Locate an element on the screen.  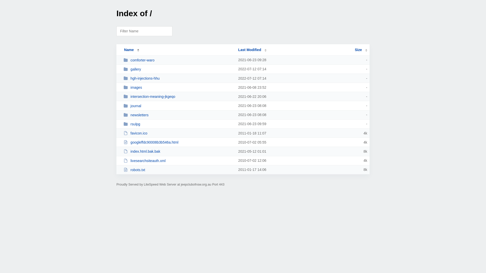
favicon.ico is located at coordinates (179, 133).